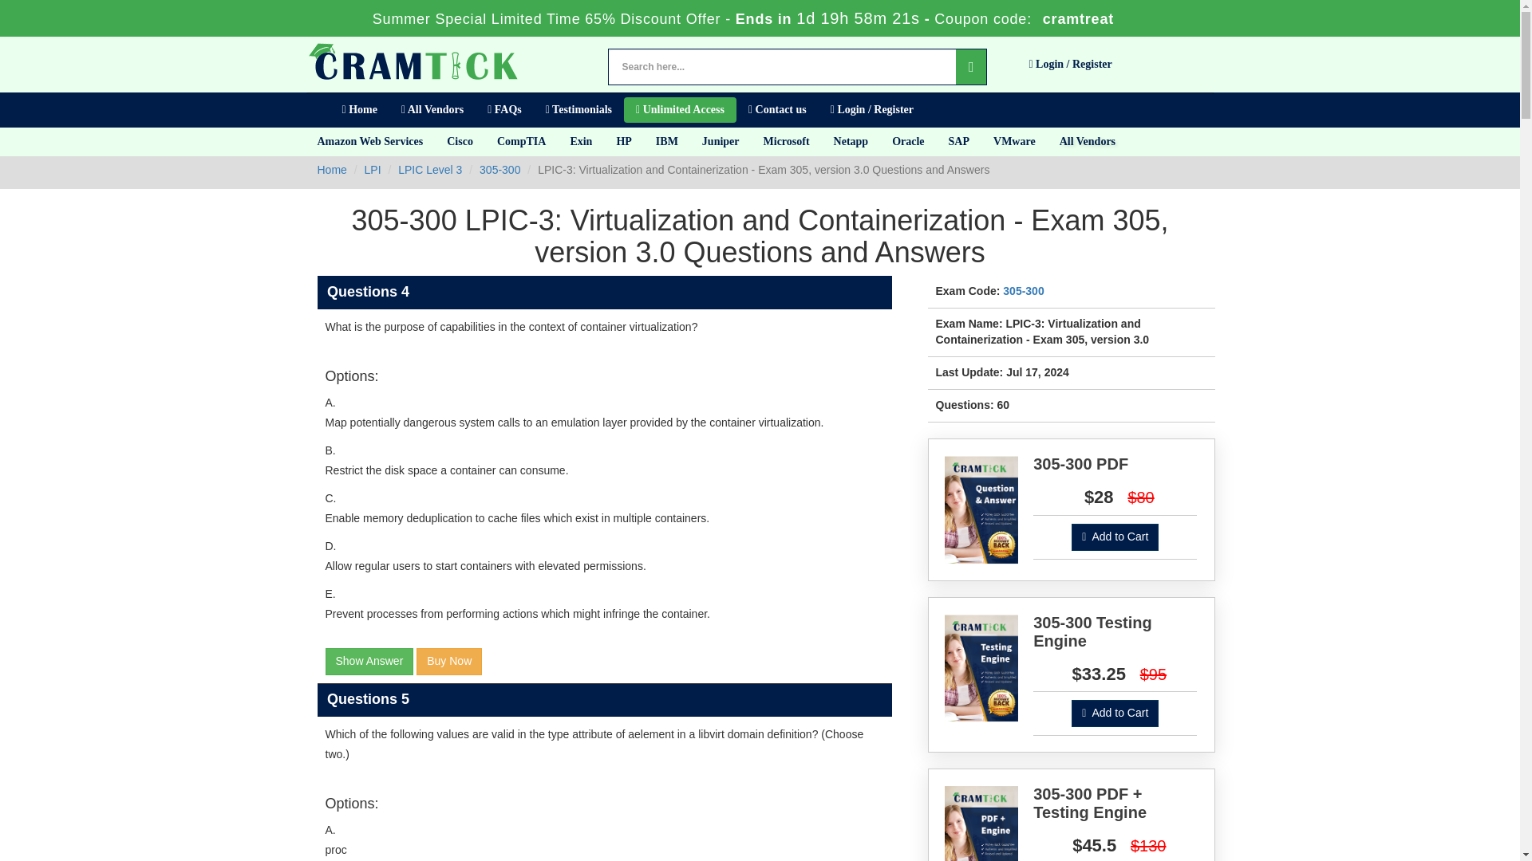 The image size is (1532, 861). Describe the element at coordinates (1015, 141) in the screenshot. I see `VMware` at that location.